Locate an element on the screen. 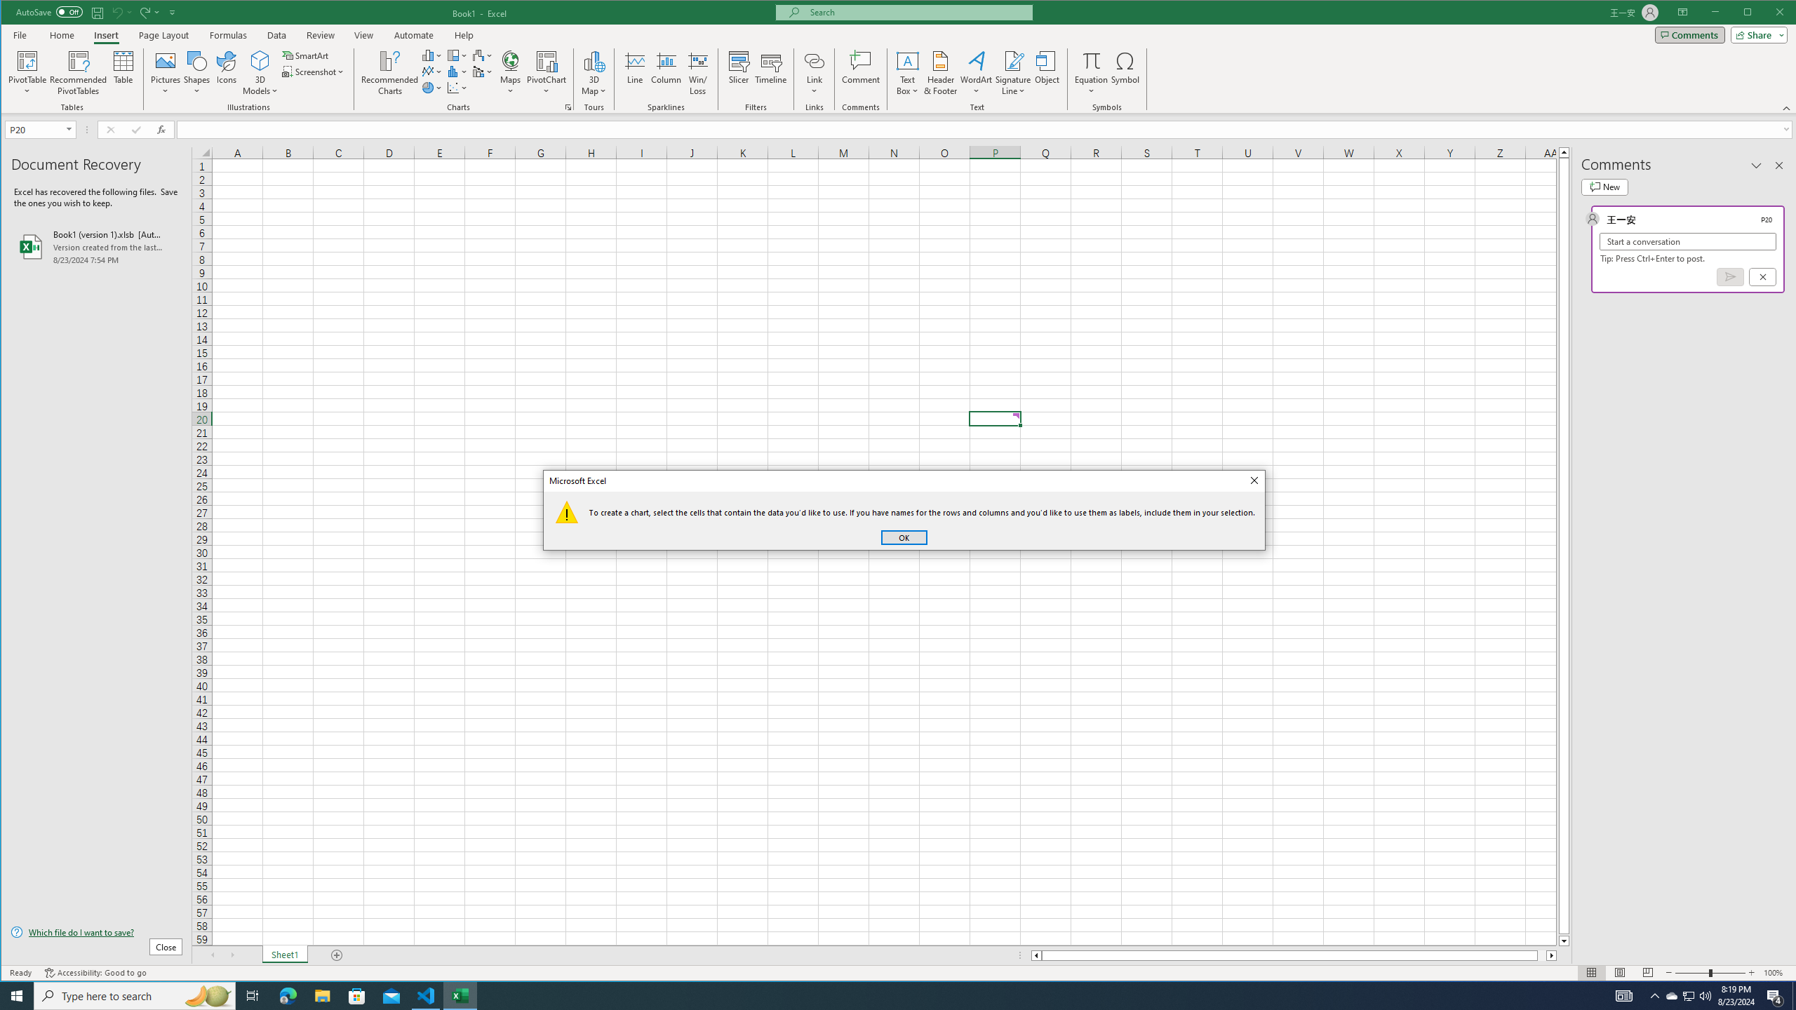  Header & Footer... is located at coordinates (941, 73).